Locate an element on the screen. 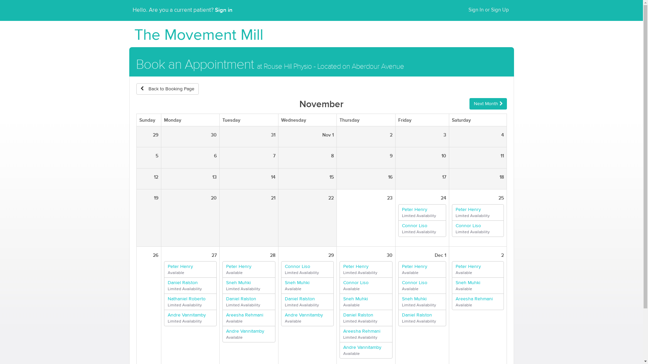 The image size is (648, 364). Andre Vannitamby
Available is located at coordinates (308, 318).